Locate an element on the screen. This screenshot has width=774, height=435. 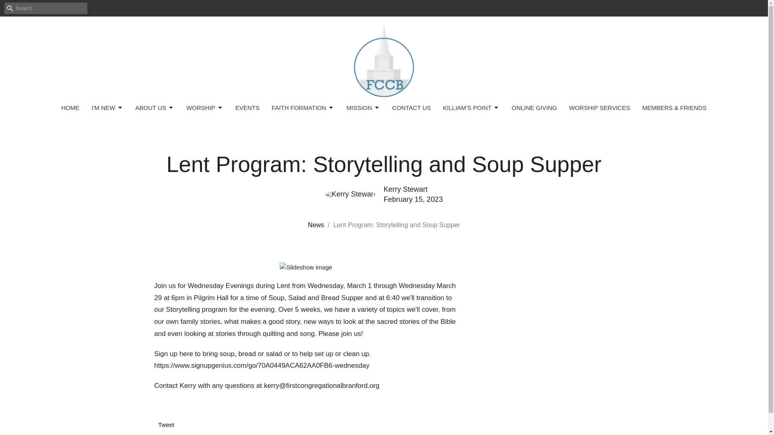
MISSION is located at coordinates (363, 108).